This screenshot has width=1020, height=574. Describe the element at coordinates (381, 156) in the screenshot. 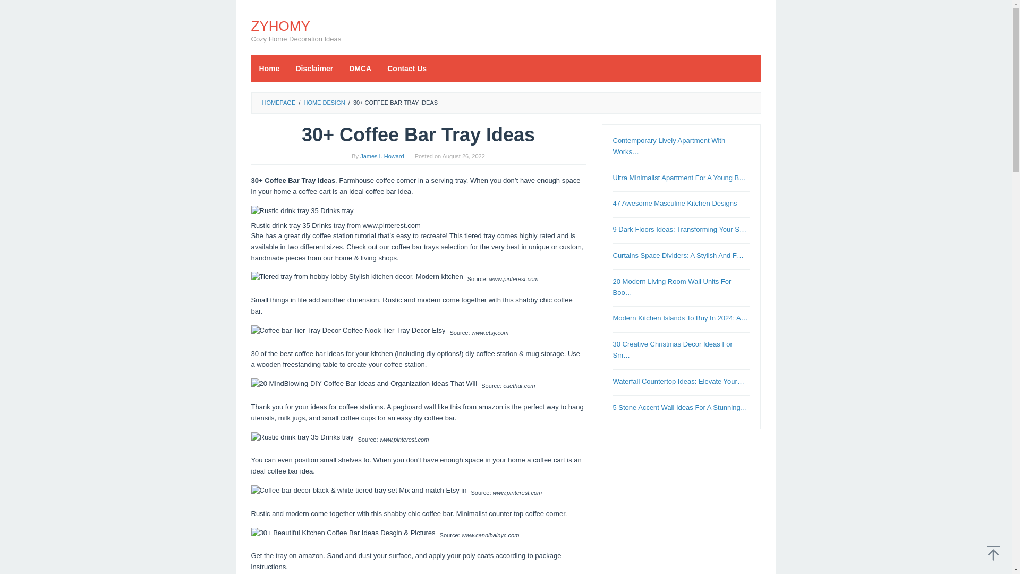

I see `James I. Howard` at that location.